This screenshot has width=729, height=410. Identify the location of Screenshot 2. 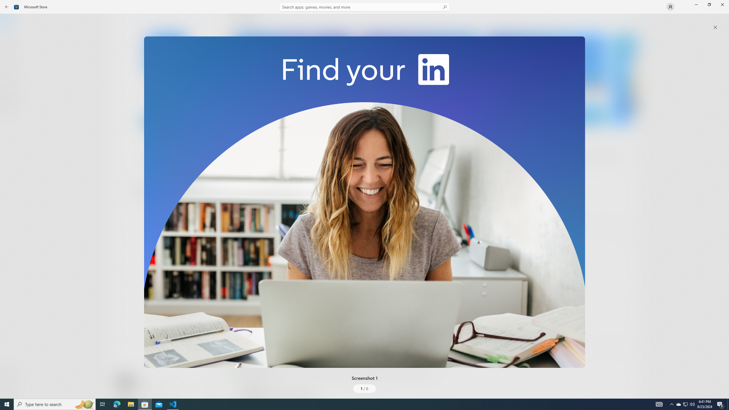
(419, 80).